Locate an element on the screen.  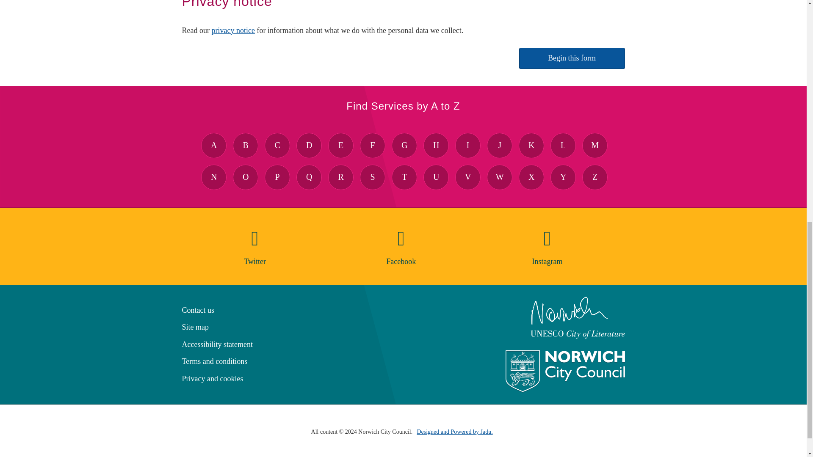
Contact us is located at coordinates (198, 310).